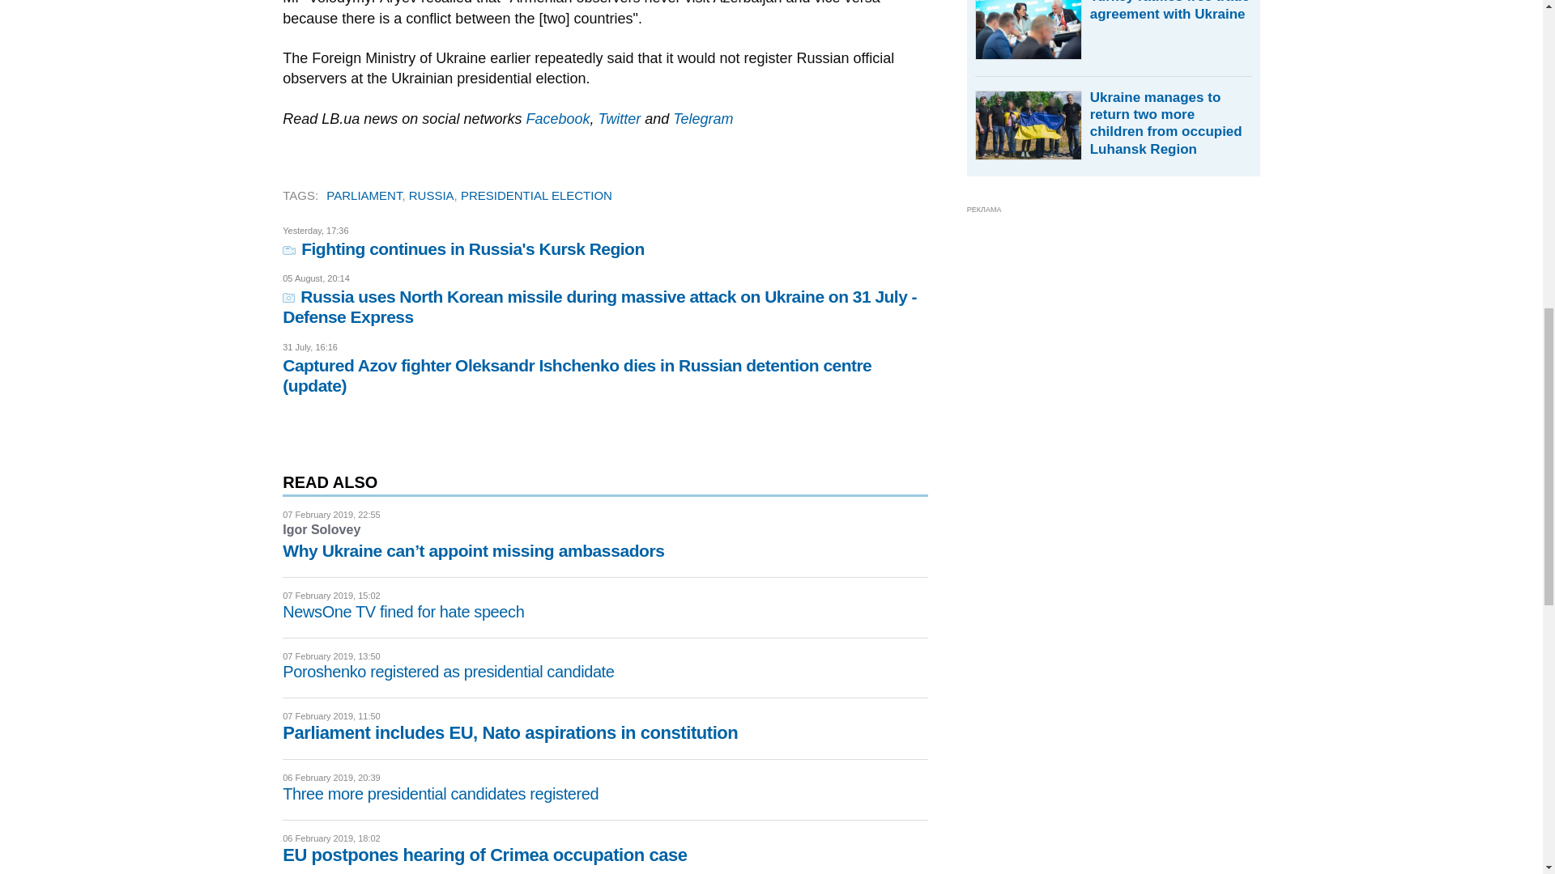 This screenshot has width=1555, height=874. What do you see at coordinates (431, 195) in the screenshot?
I see `RUSSIA` at bounding box center [431, 195].